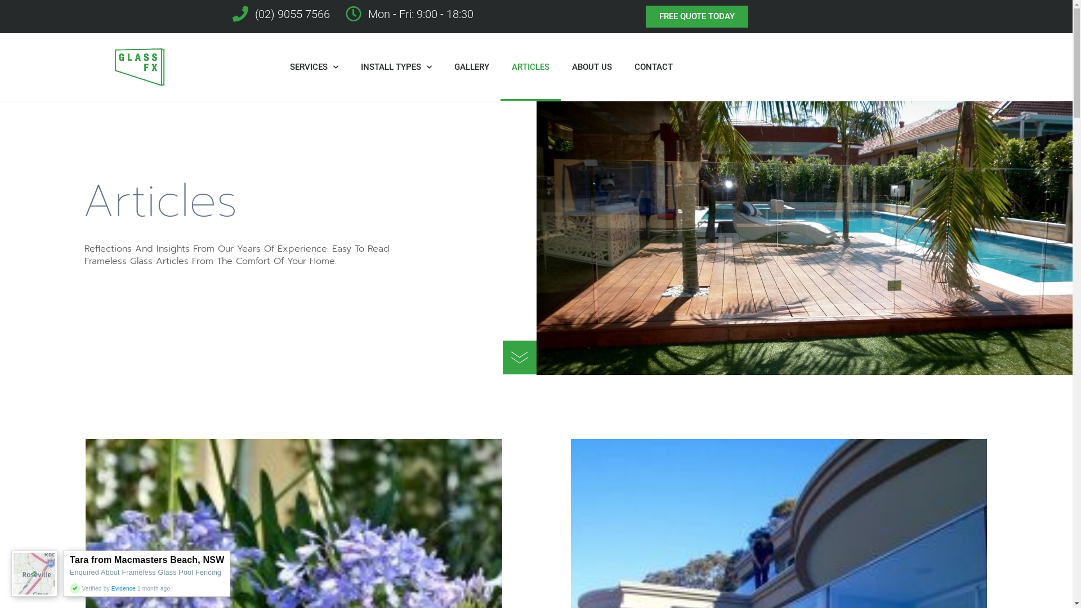 The image size is (1081, 608). Describe the element at coordinates (530, 67) in the screenshot. I see `ARTICLES` at that location.